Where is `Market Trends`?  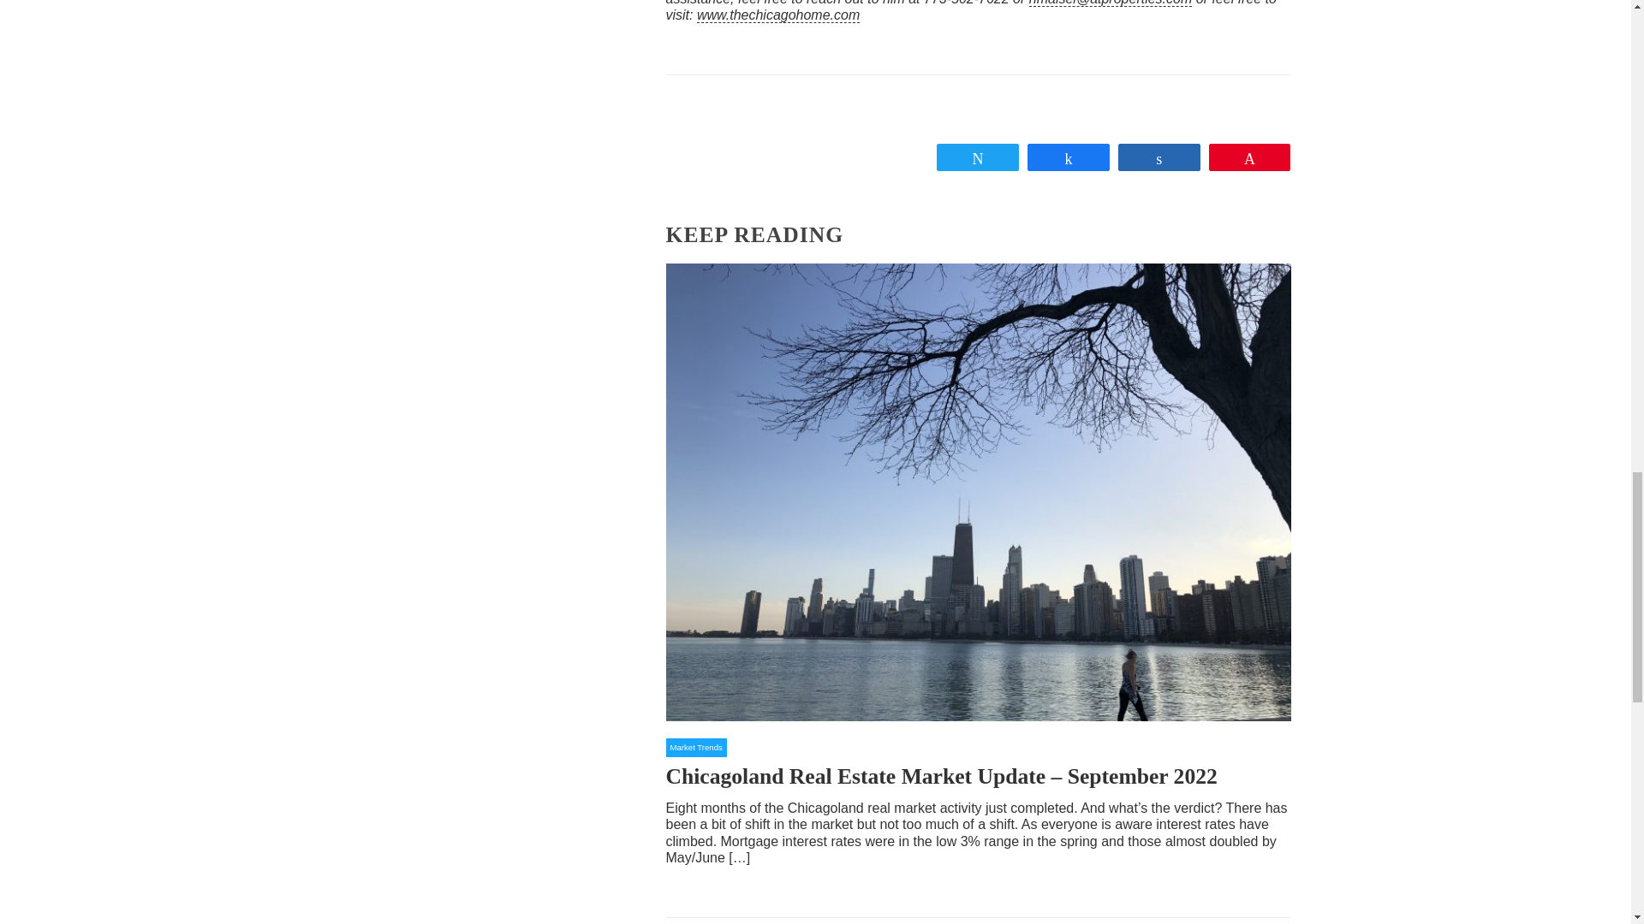
Market Trends is located at coordinates (695, 747).